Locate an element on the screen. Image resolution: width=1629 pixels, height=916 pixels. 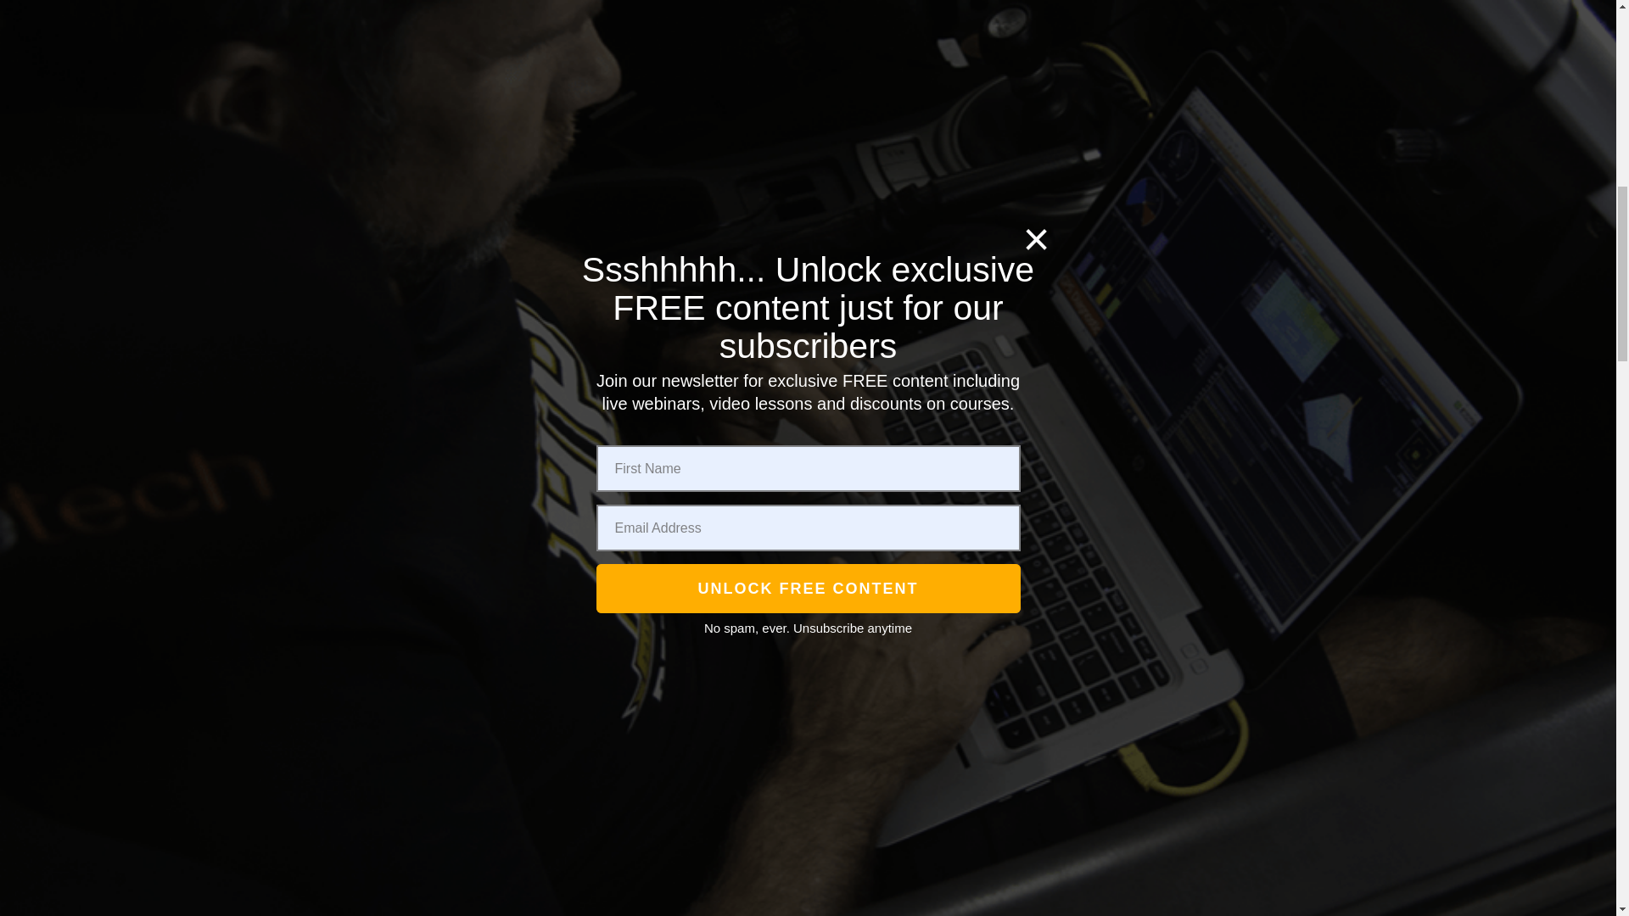
Click here to view tapeneck is located at coordinates (397, 343).